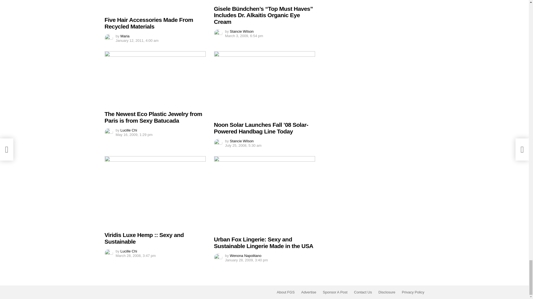 The width and height of the screenshot is (533, 299). What do you see at coordinates (129, 251) in the screenshot?
I see `Posts by Lucille Chi` at bounding box center [129, 251].